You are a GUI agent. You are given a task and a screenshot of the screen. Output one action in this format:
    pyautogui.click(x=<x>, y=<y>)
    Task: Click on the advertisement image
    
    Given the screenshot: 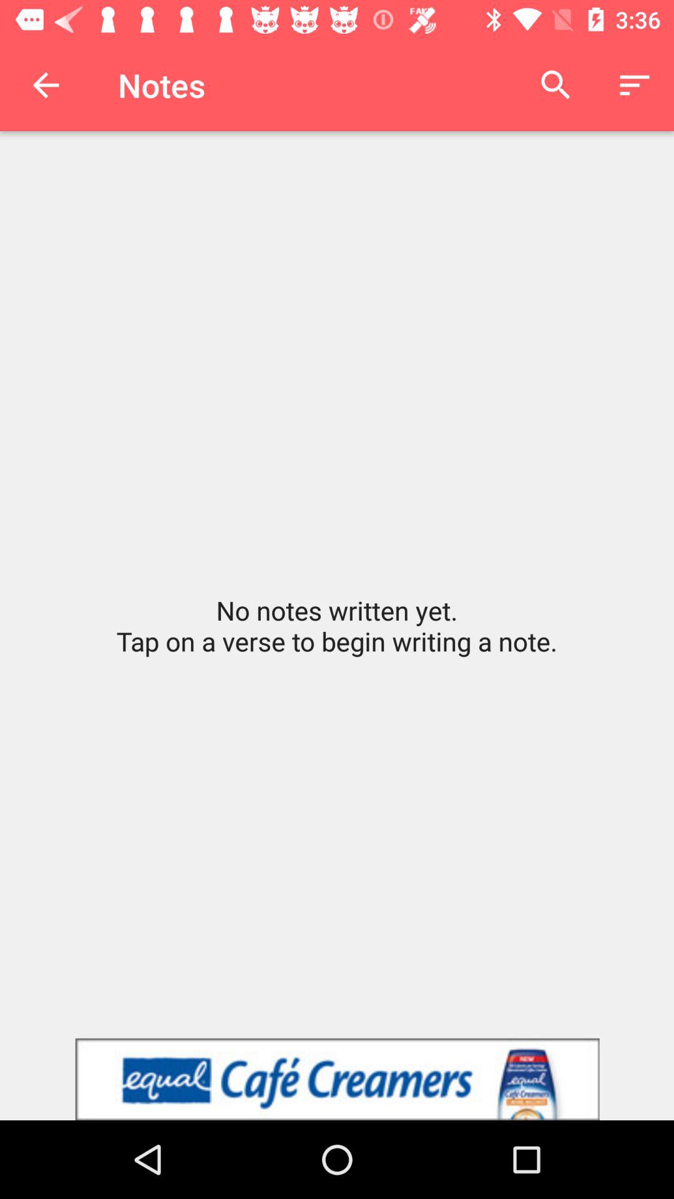 What is the action you would take?
    pyautogui.click(x=337, y=1079)
    